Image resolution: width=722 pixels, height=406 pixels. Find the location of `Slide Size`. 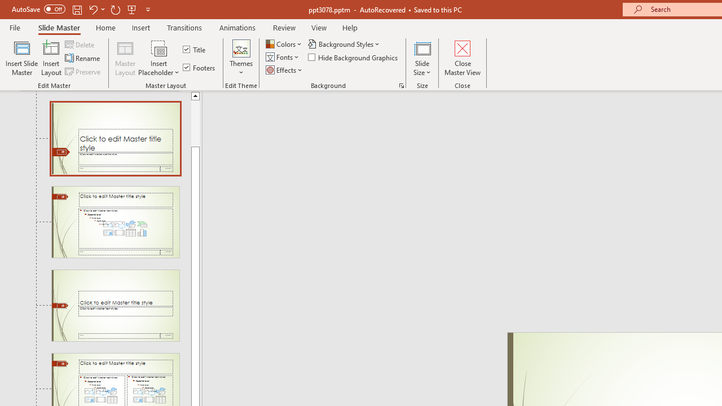

Slide Size is located at coordinates (422, 58).